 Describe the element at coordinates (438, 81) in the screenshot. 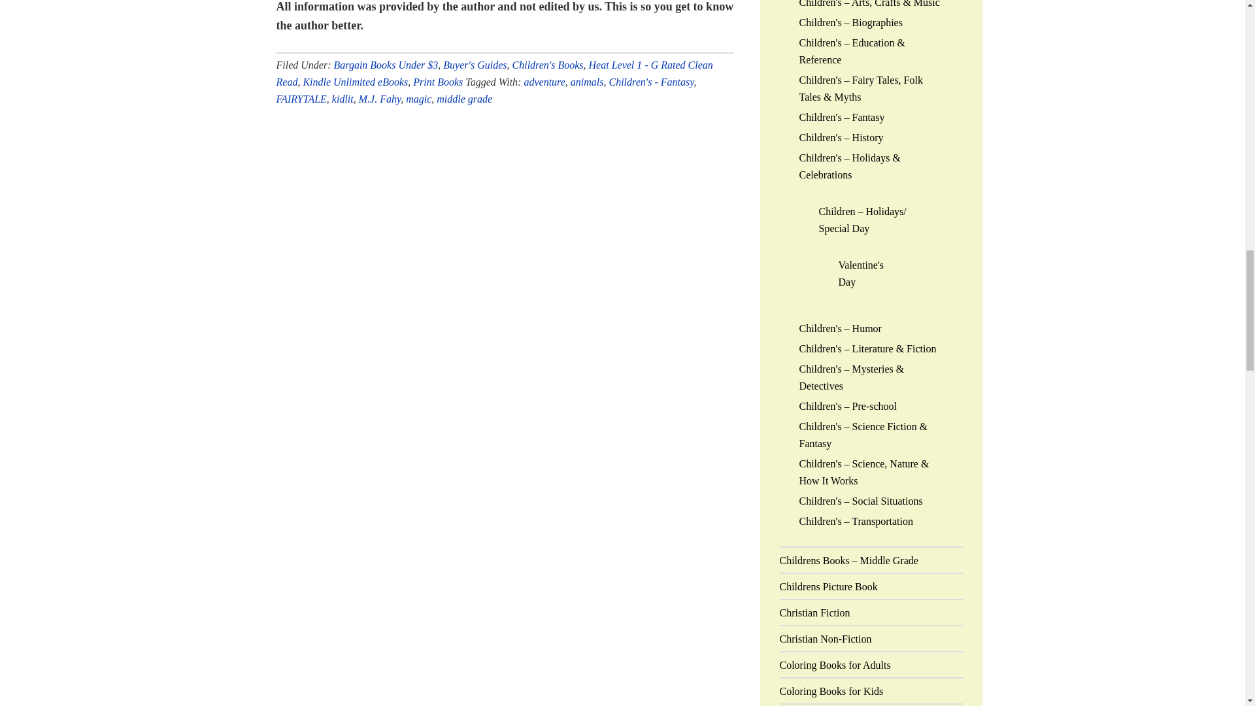

I see `Print Books` at that location.